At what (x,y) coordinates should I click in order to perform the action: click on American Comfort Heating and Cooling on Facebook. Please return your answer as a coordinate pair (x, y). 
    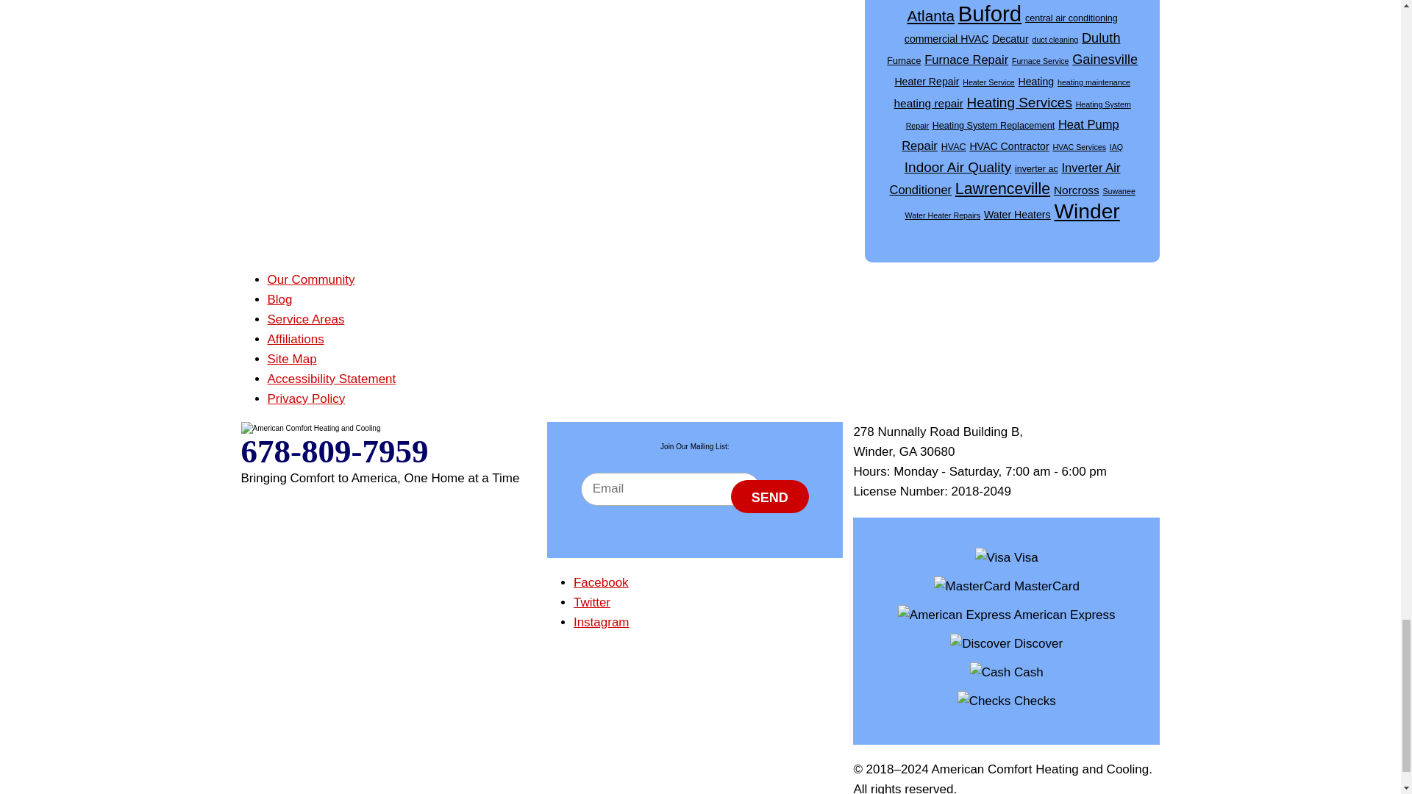
    Looking at the image, I should click on (600, 582).